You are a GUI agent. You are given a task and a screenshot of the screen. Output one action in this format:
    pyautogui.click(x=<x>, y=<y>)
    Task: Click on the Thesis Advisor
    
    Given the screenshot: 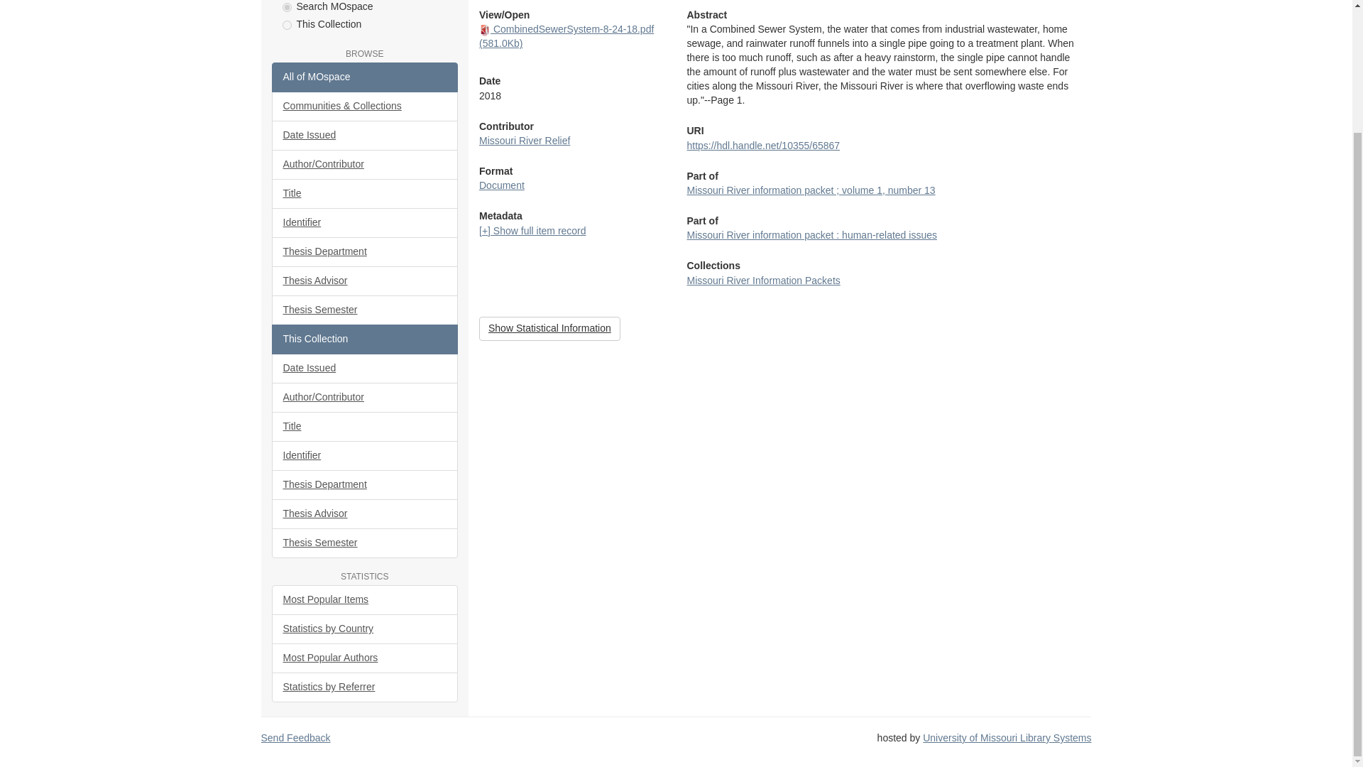 What is the action you would take?
    pyautogui.click(x=365, y=281)
    